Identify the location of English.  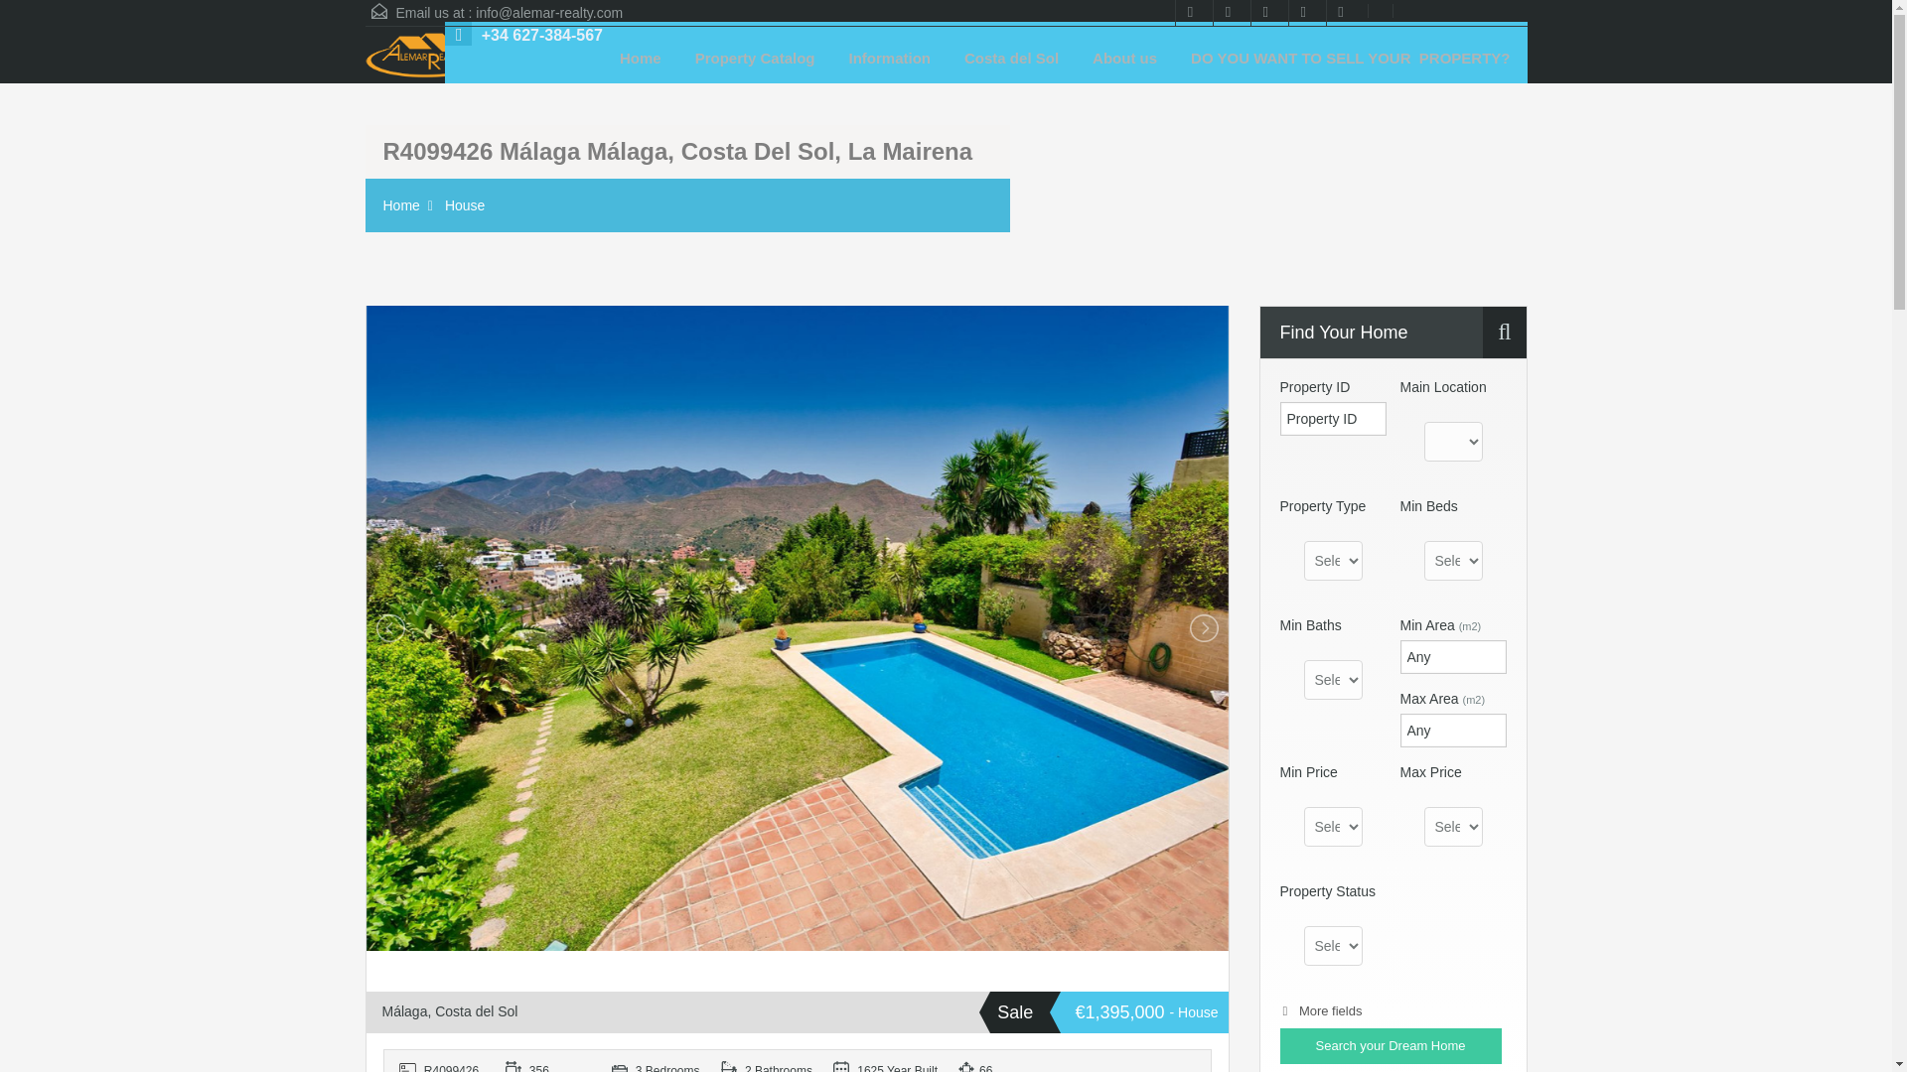
(1377, 11).